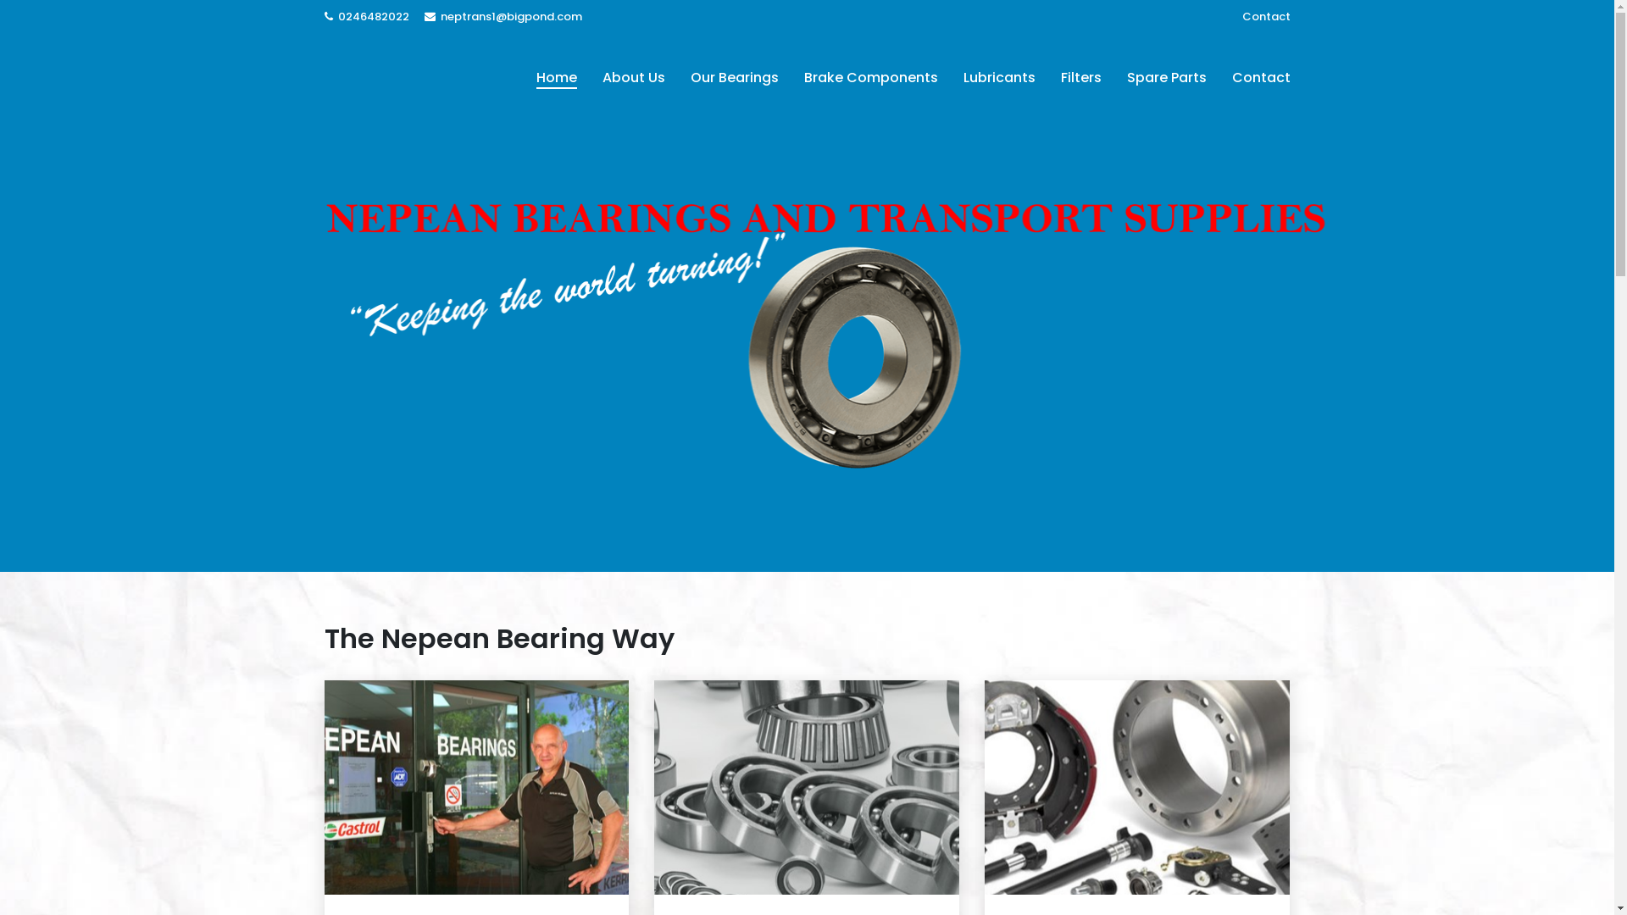 Image resolution: width=1627 pixels, height=915 pixels. What do you see at coordinates (1166, 78) in the screenshot?
I see `Spare Parts` at bounding box center [1166, 78].